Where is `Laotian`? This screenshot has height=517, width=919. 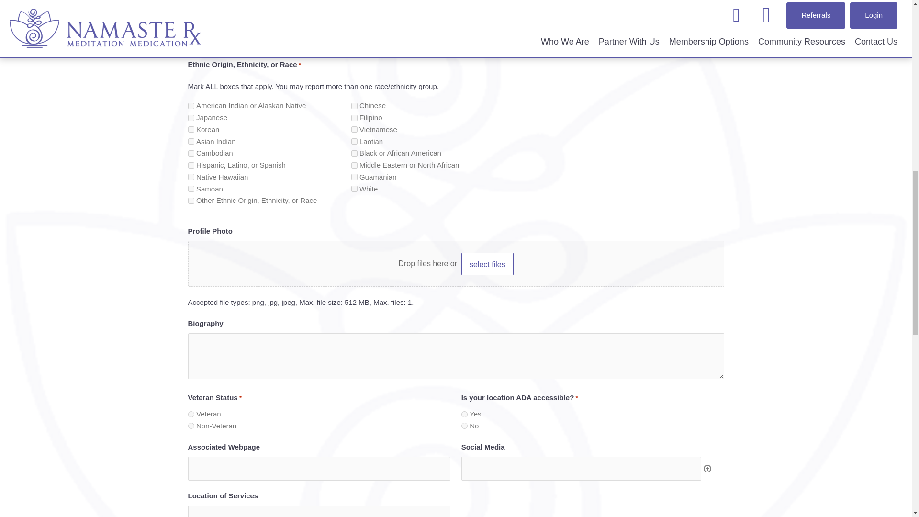
Laotian is located at coordinates (354, 142).